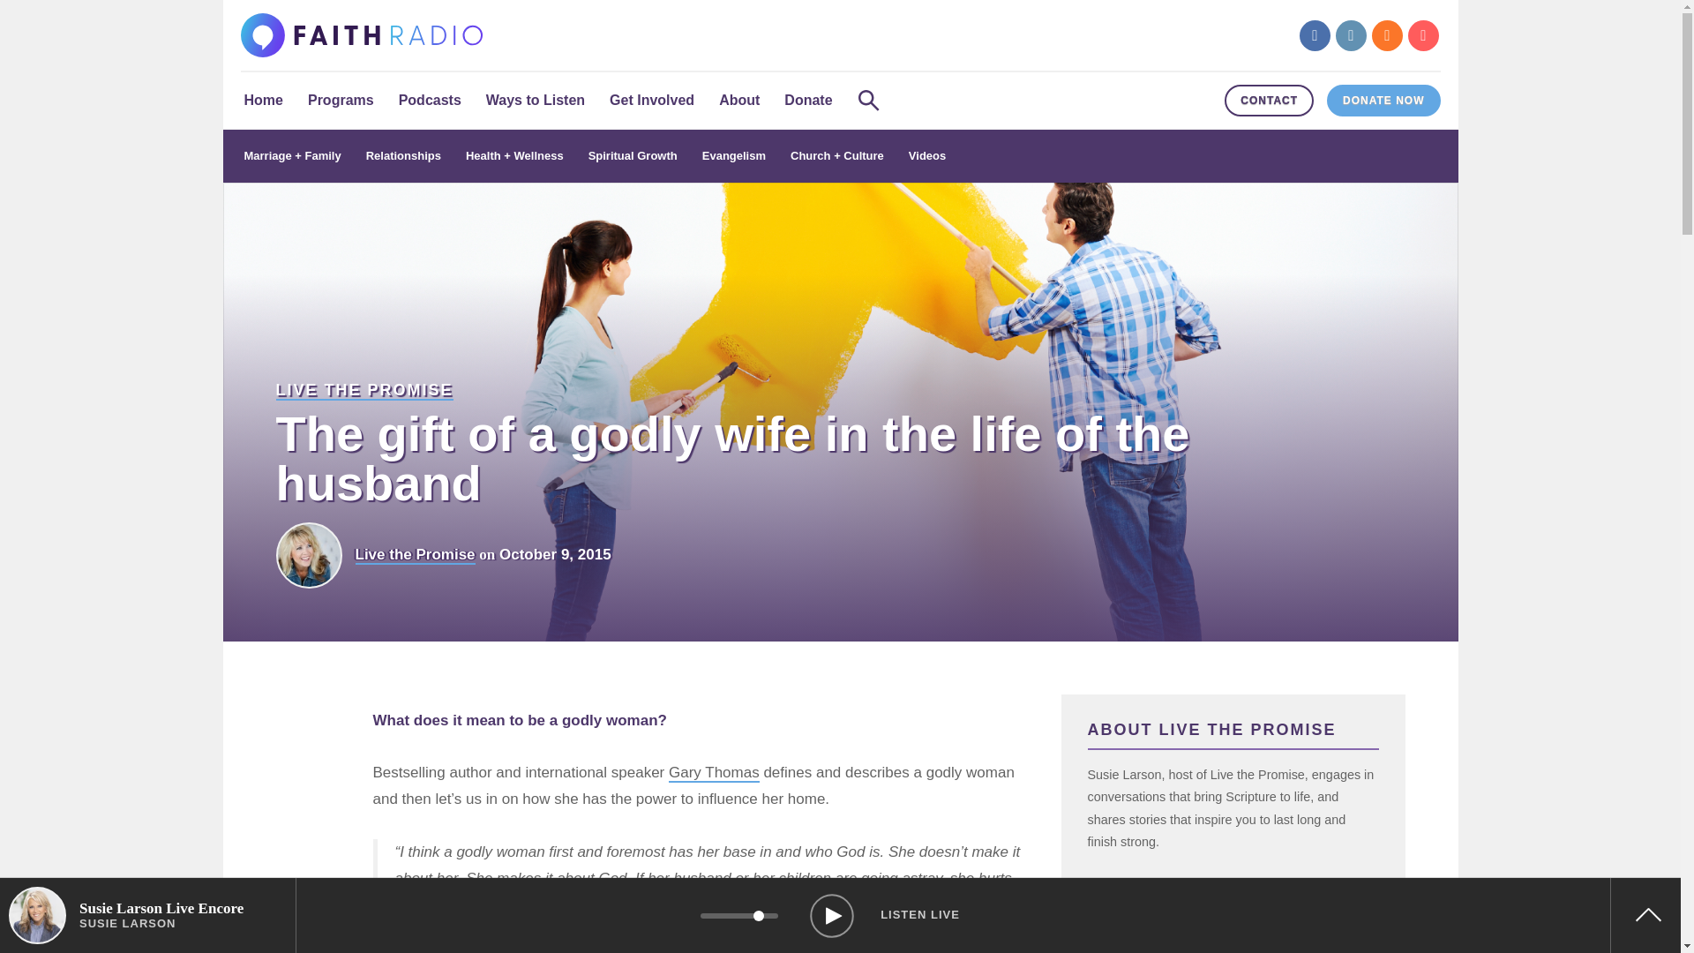  What do you see at coordinates (536, 101) in the screenshot?
I see `Ways to Listen` at bounding box center [536, 101].